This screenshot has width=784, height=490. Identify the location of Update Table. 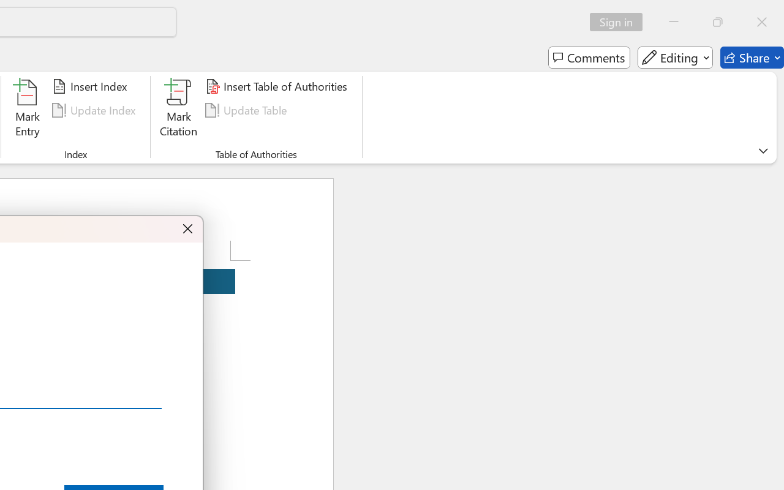
(247, 110).